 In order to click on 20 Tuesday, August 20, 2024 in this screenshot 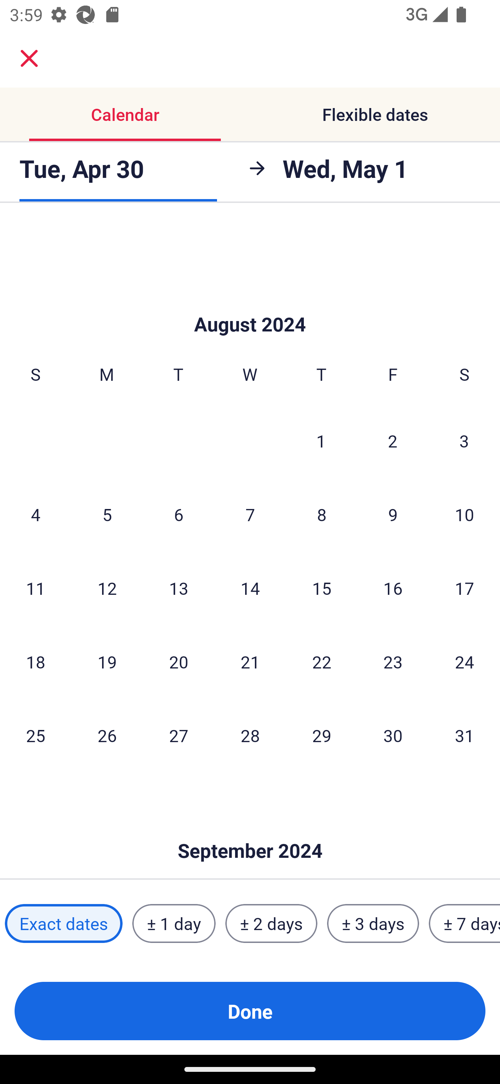, I will do `click(178, 662)`.